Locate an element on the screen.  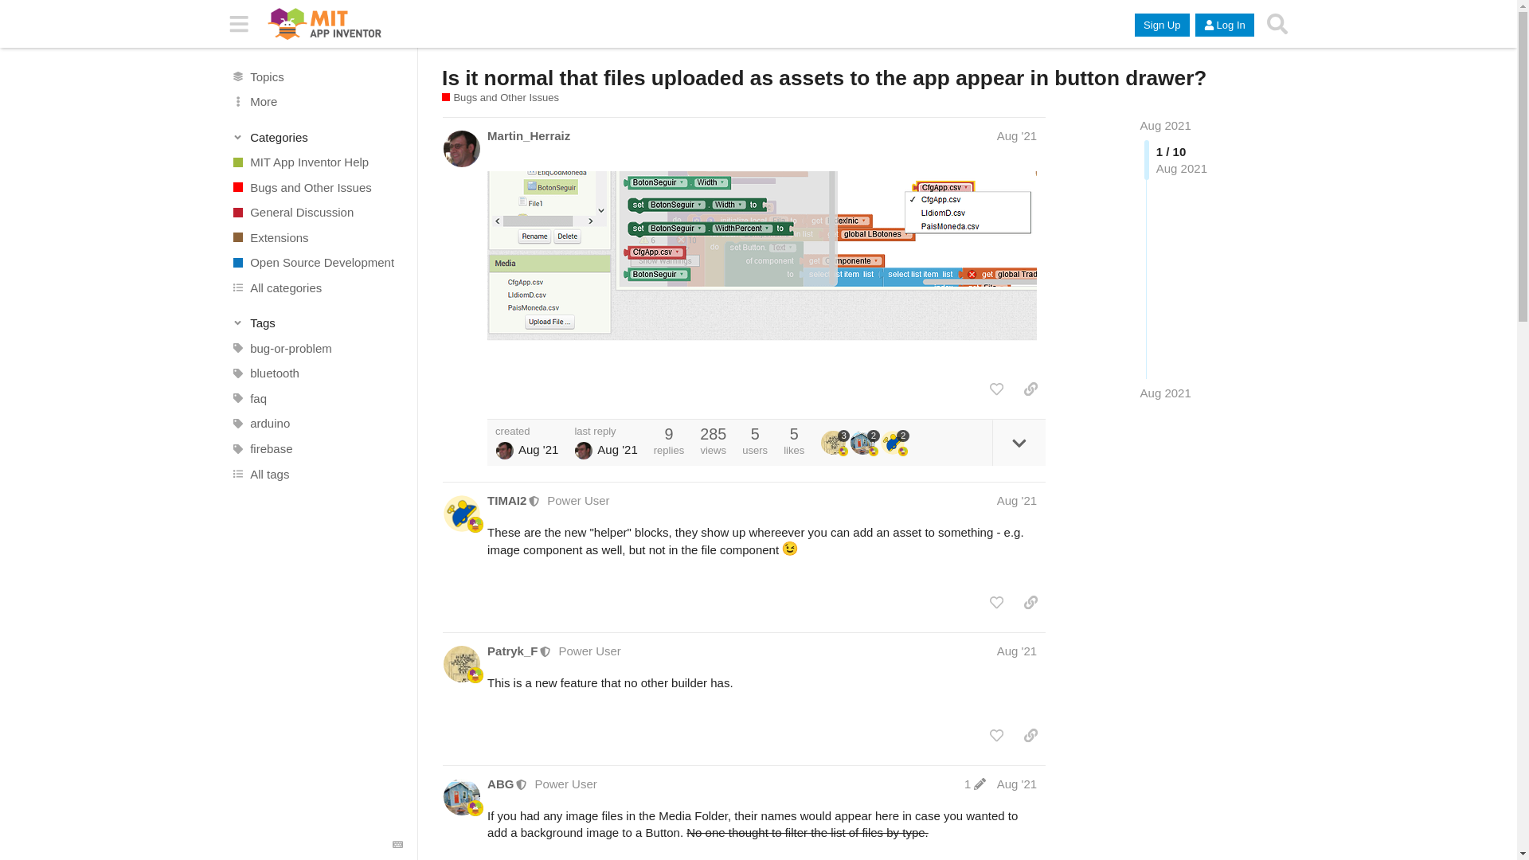
Keyboard Shortcuts is located at coordinates (398, 845).